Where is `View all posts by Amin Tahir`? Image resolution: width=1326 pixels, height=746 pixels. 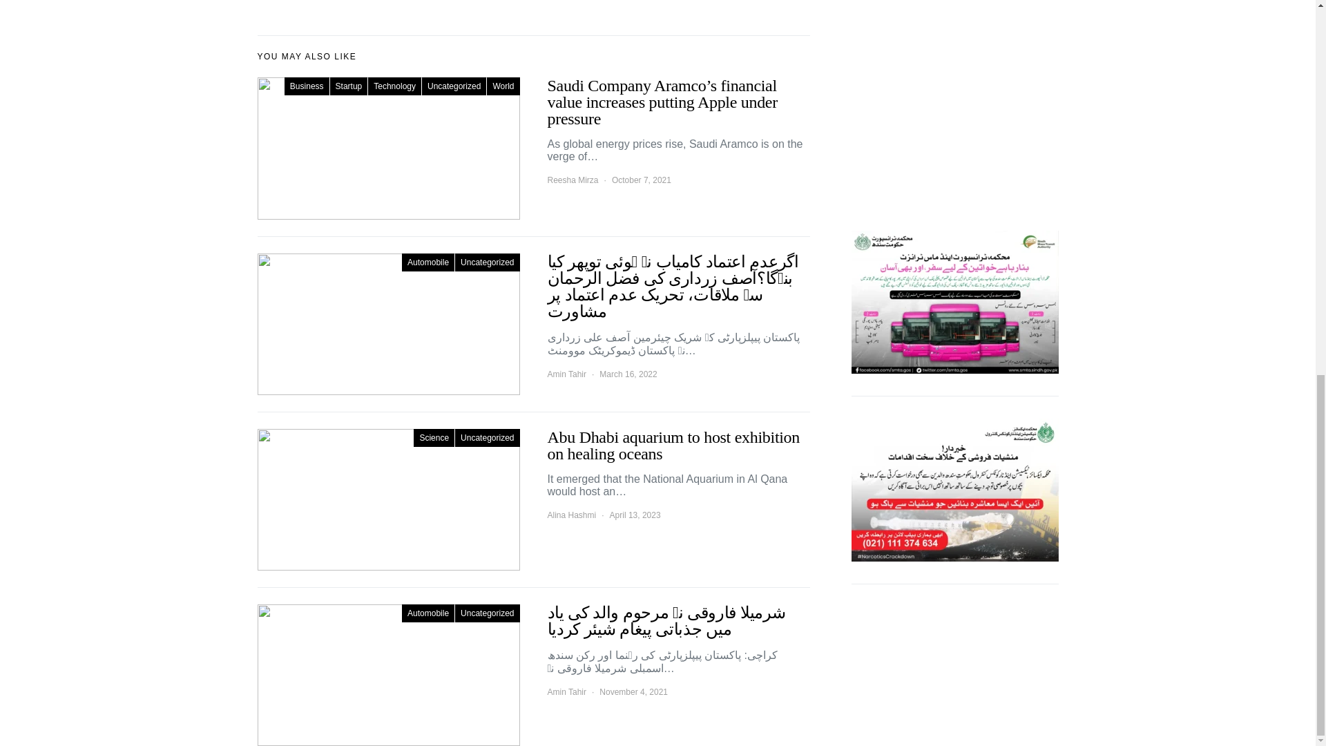 View all posts by Amin Tahir is located at coordinates (566, 374).